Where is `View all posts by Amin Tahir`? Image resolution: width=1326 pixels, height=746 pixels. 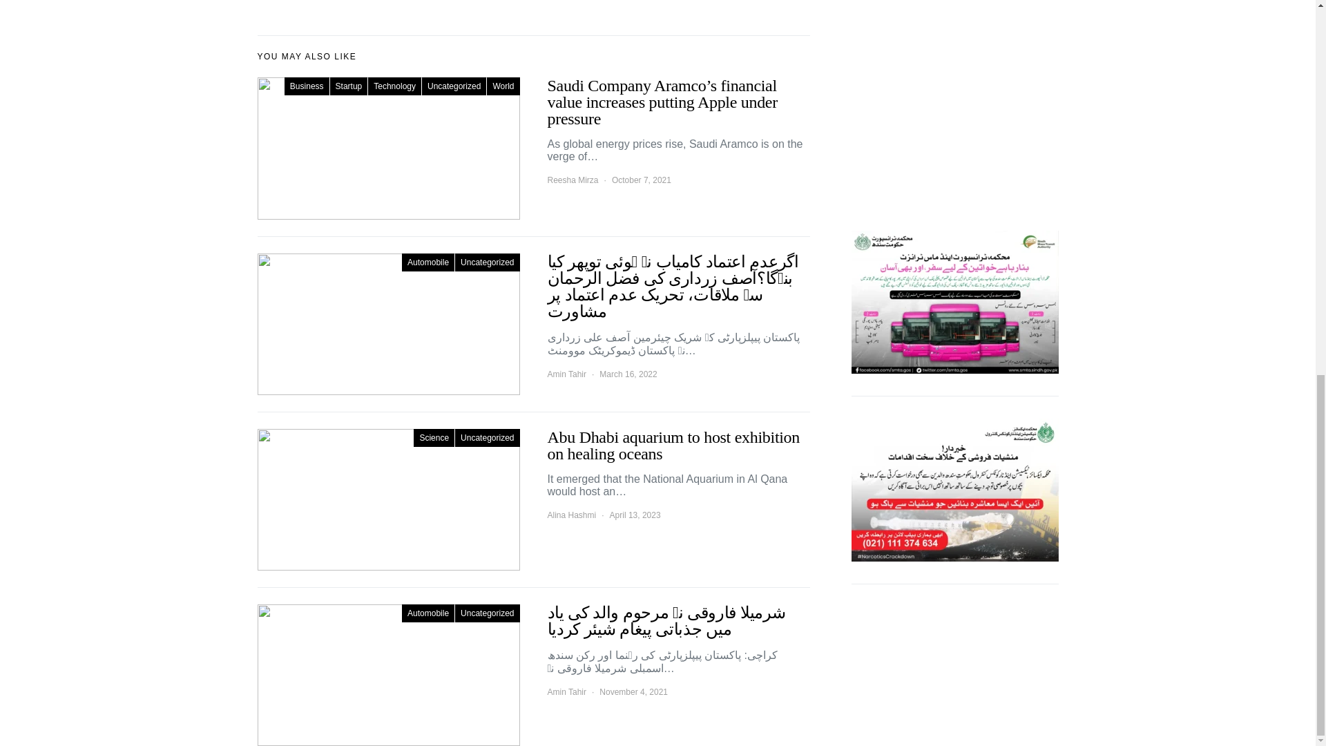 View all posts by Amin Tahir is located at coordinates (566, 374).